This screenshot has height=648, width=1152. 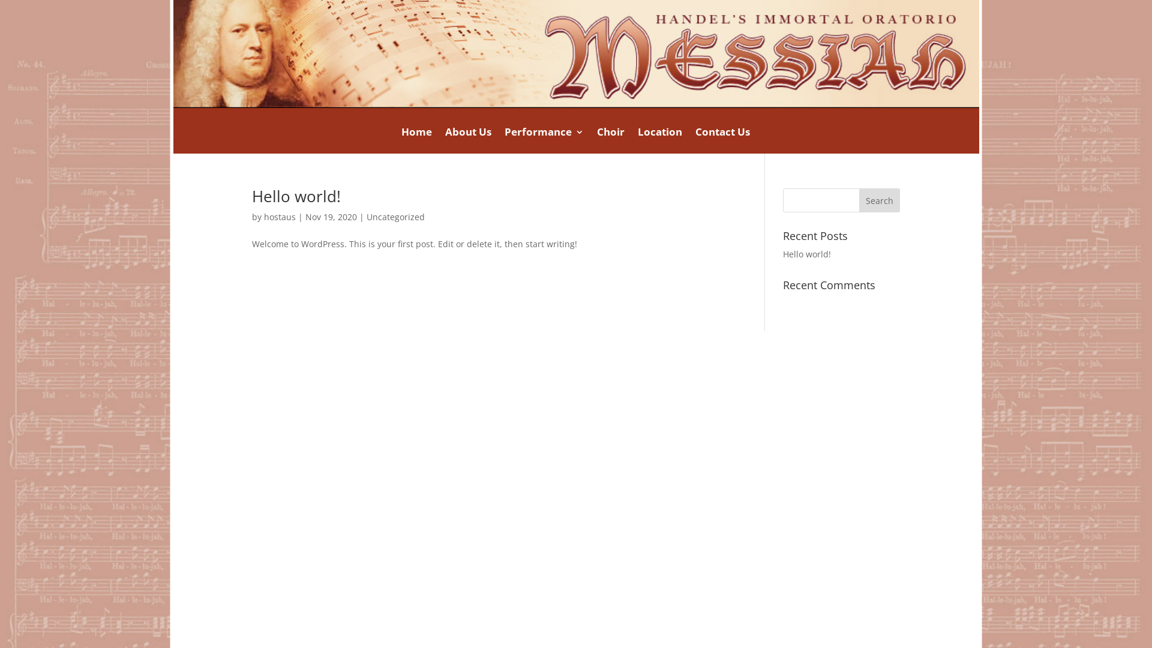 I want to click on Home, so click(x=416, y=140).